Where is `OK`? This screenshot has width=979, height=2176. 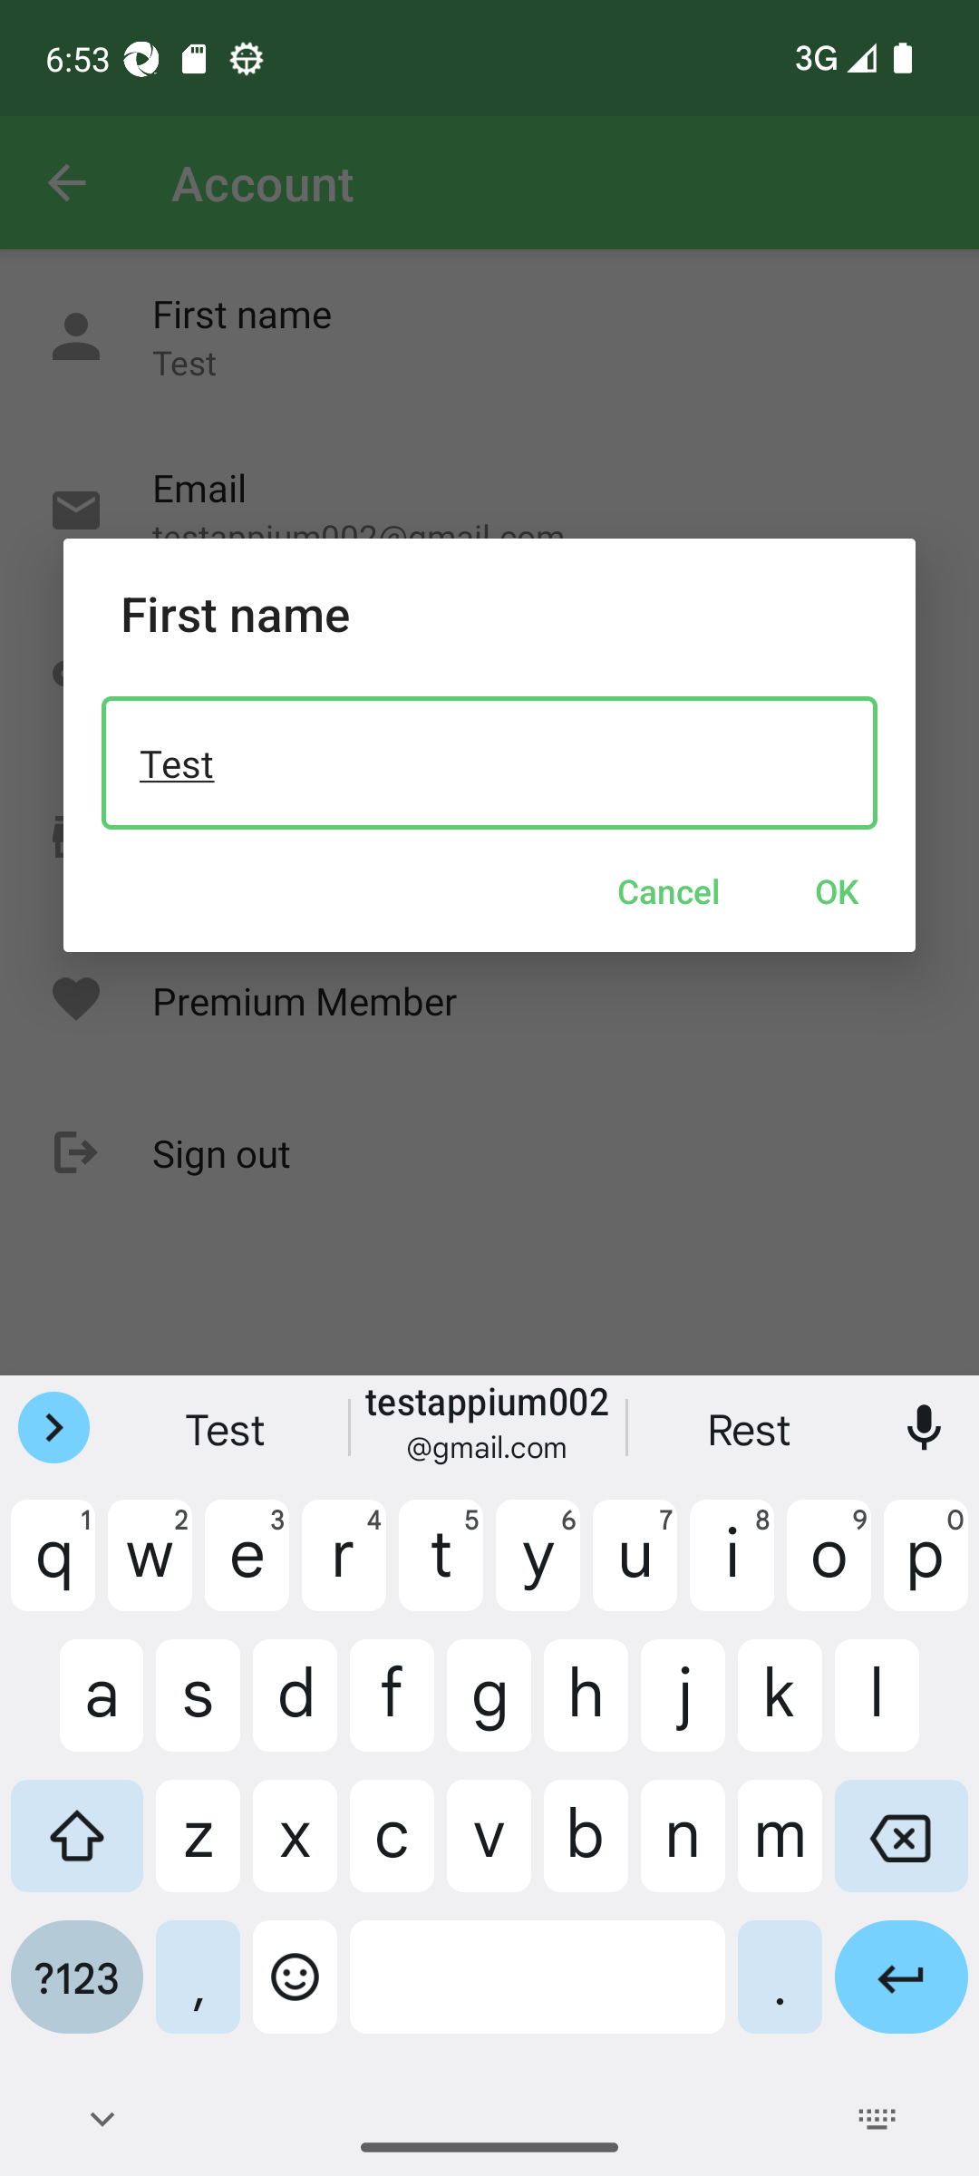 OK is located at coordinates (837, 890).